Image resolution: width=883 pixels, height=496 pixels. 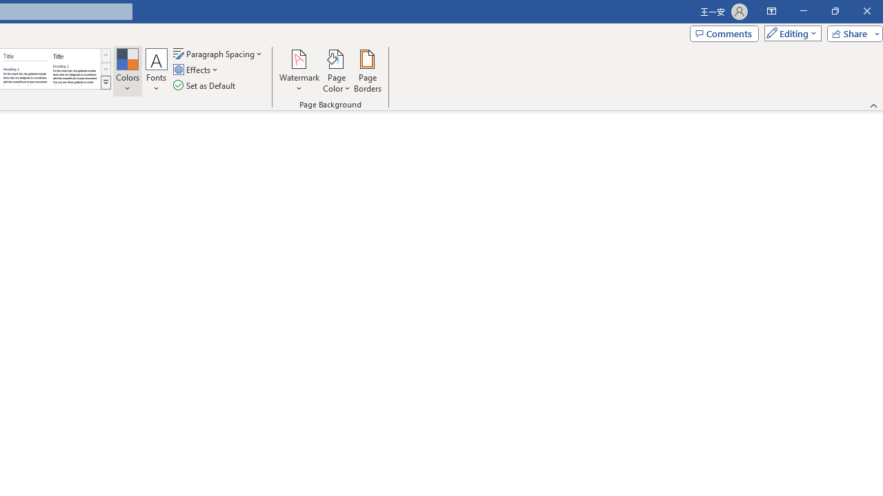 What do you see at coordinates (206, 85) in the screenshot?
I see `Set as Default` at bounding box center [206, 85].